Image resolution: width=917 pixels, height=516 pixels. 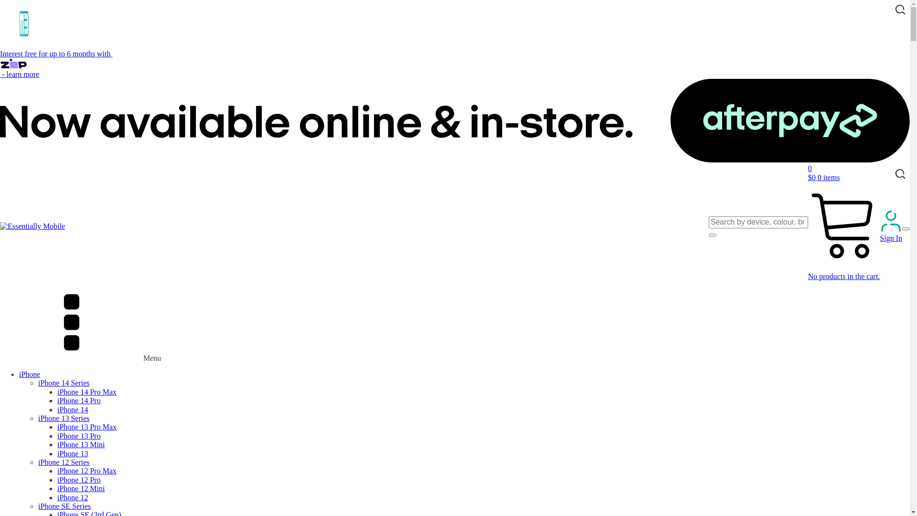 I want to click on iPhone 14 Pro Max, so click(x=87, y=392).